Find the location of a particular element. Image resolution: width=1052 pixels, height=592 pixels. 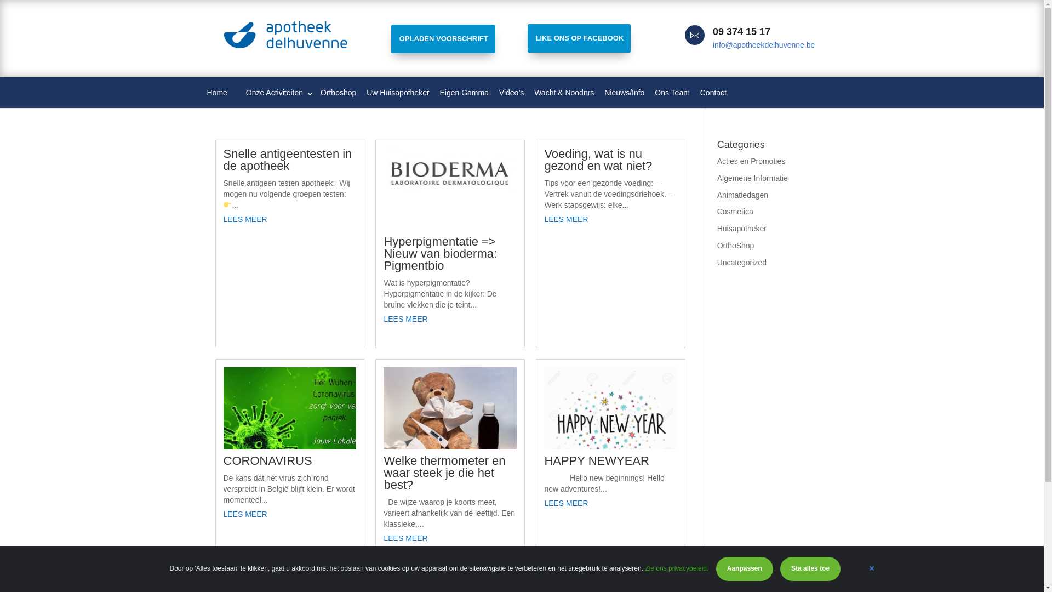

Aanpassen is located at coordinates (745, 569).